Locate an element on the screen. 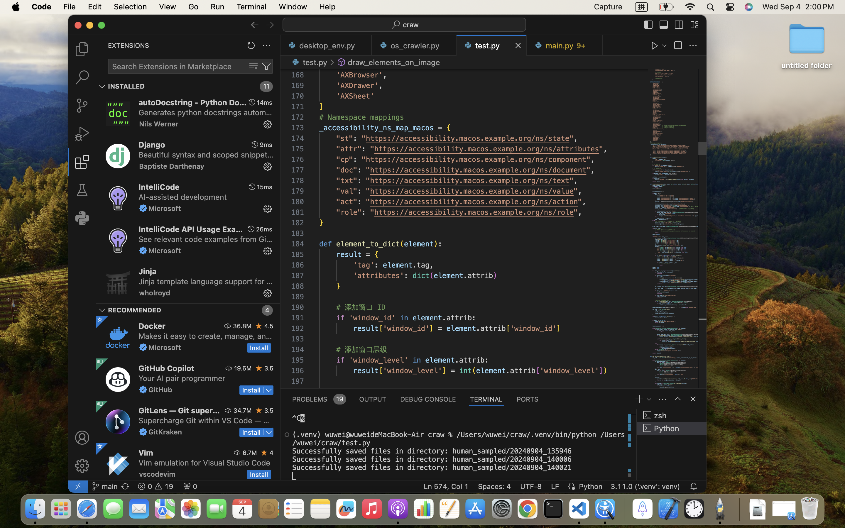  Baptiste Darthenay is located at coordinates (172, 166).